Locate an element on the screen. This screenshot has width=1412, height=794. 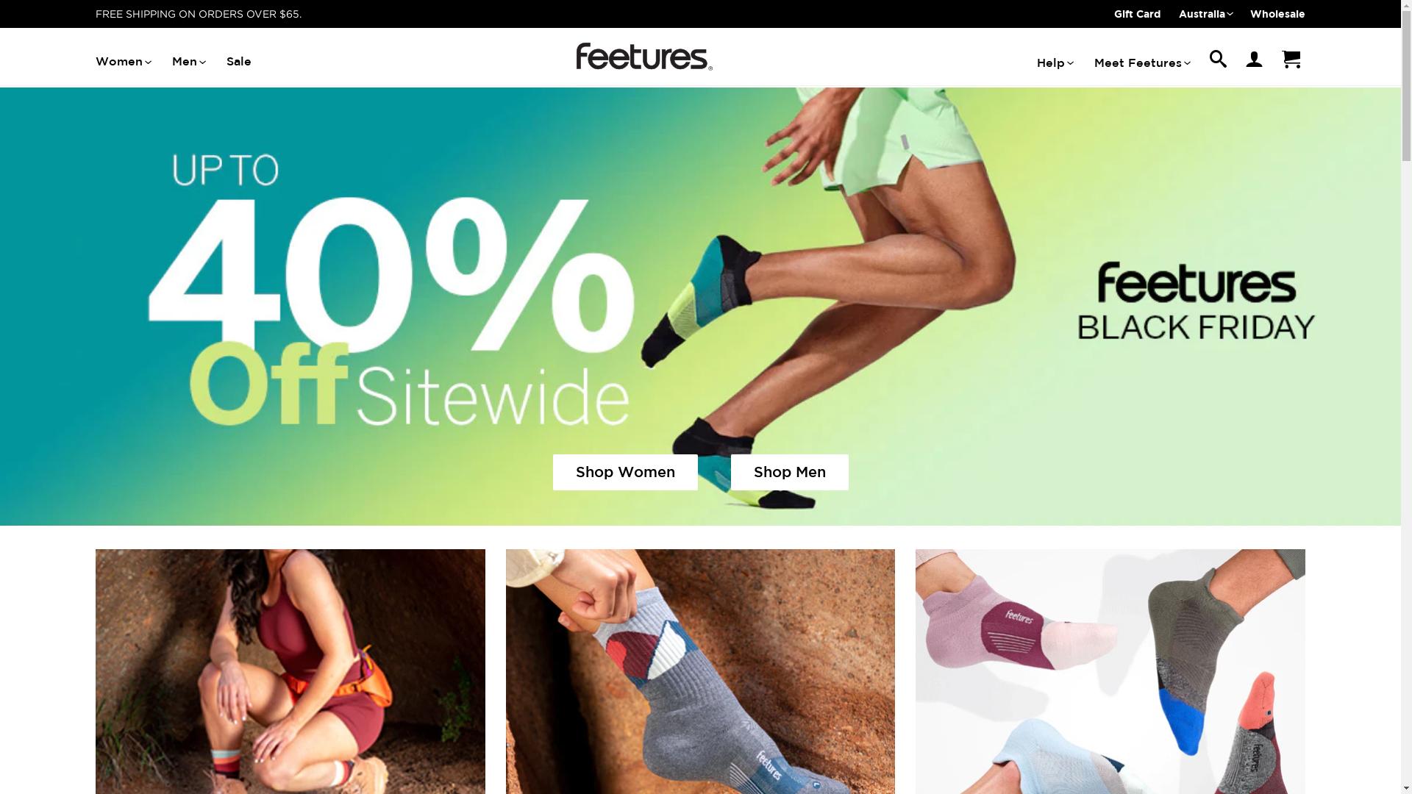
Sale is located at coordinates (239, 62).